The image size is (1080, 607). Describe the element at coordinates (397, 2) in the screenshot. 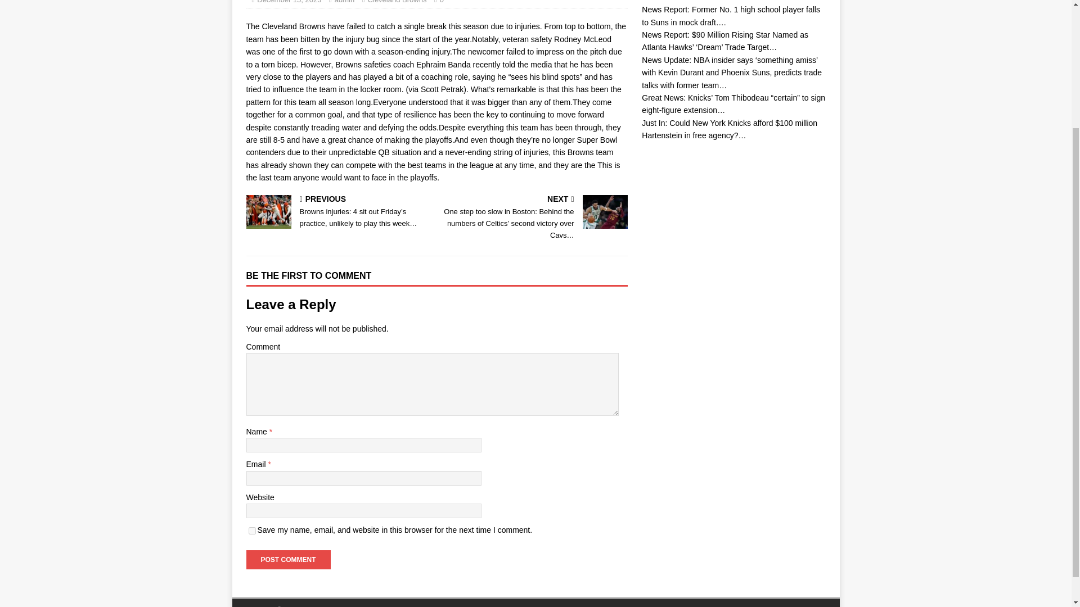

I see `Cleveland Browns` at that location.